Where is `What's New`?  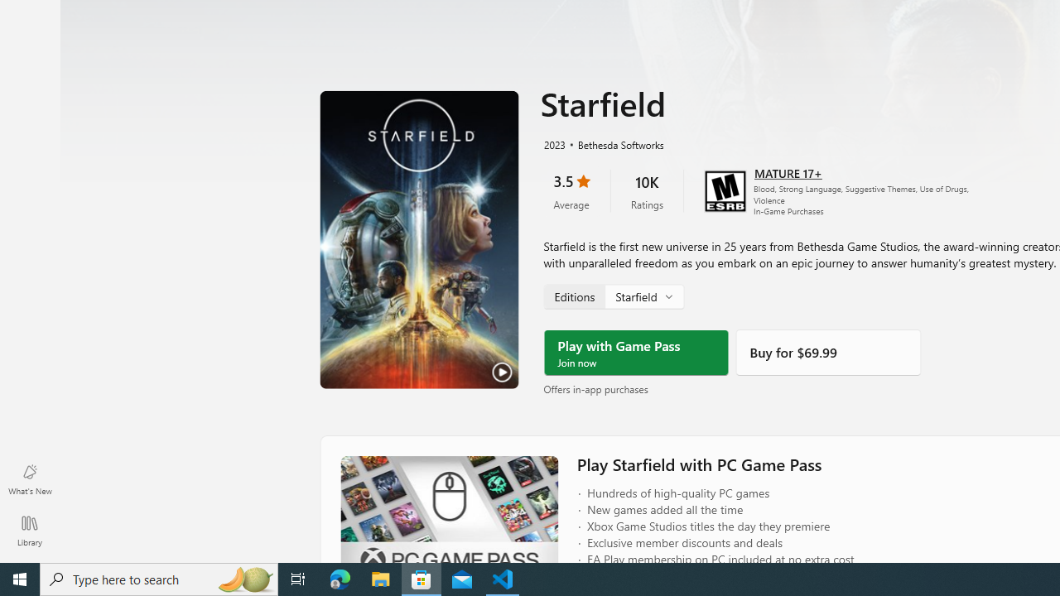 What's New is located at coordinates (30, 478).